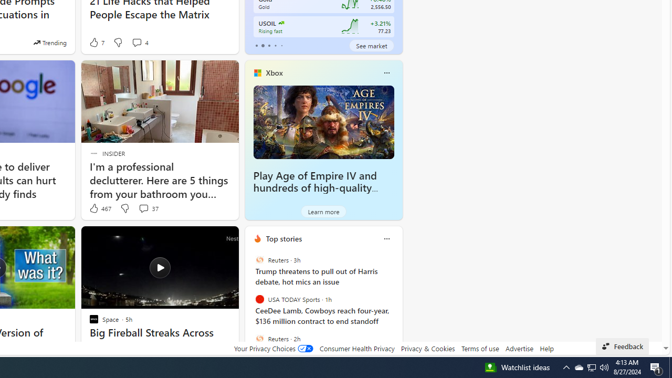 Image resolution: width=672 pixels, height=378 pixels. I want to click on View comments 37 Comment, so click(148, 208).